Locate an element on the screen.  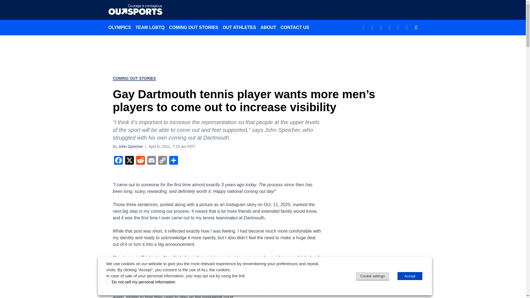
OUT ATHLETES is located at coordinates (239, 27).